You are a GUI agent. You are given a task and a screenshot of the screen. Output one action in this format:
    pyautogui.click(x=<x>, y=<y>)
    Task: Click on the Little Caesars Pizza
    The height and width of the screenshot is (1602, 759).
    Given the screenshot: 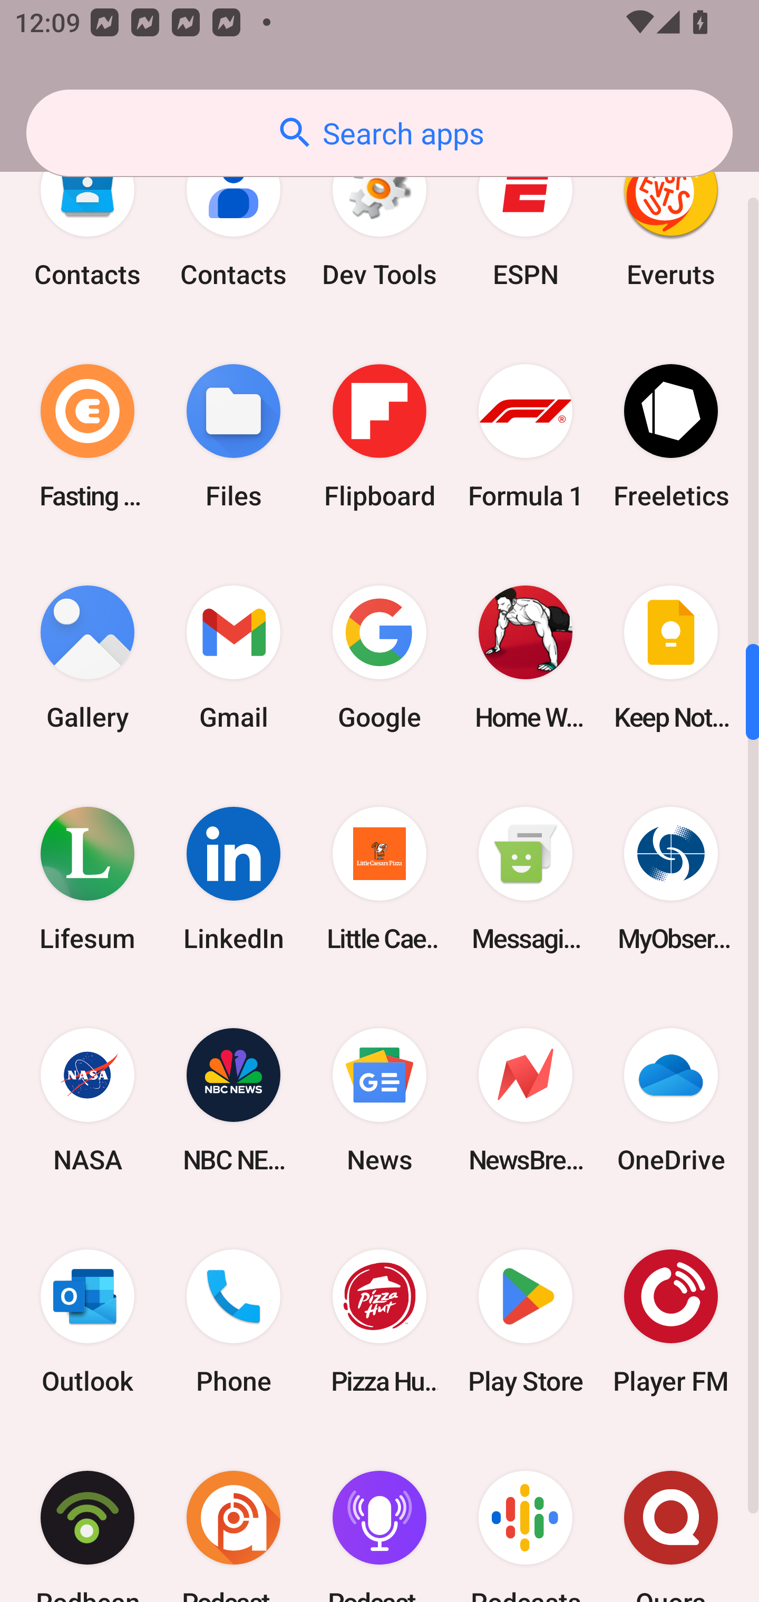 What is the action you would take?
    pyautogui.click(x=379, y=879)
    